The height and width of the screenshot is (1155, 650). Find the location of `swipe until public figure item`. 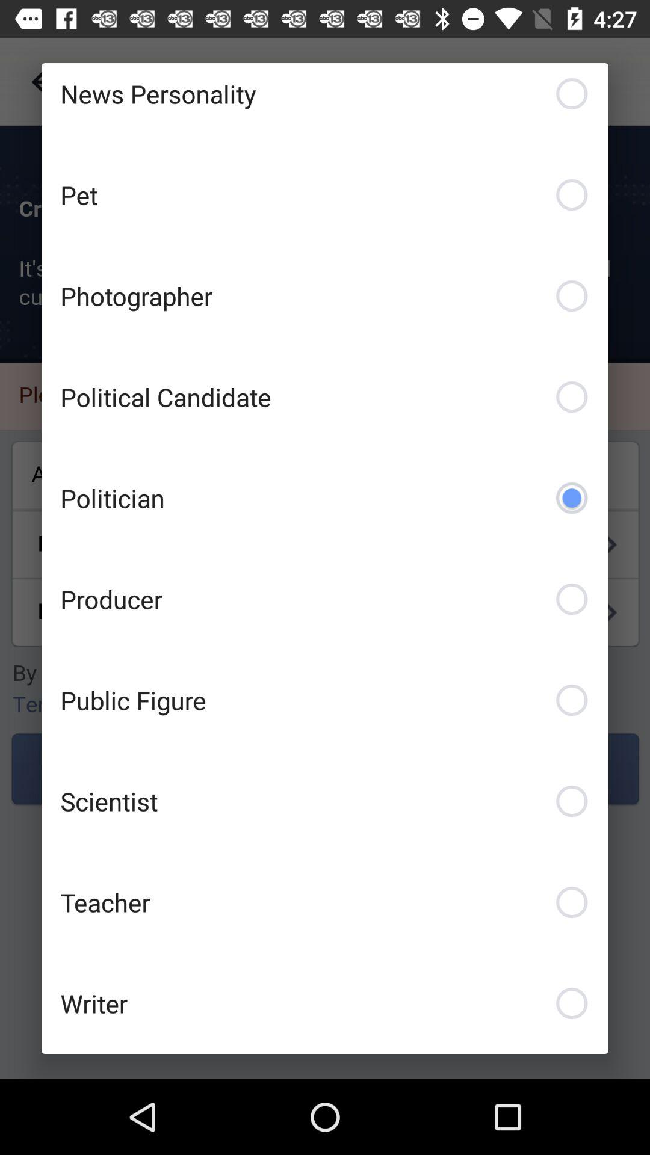

swipe until public figure item is located at coordinates (325, 700).